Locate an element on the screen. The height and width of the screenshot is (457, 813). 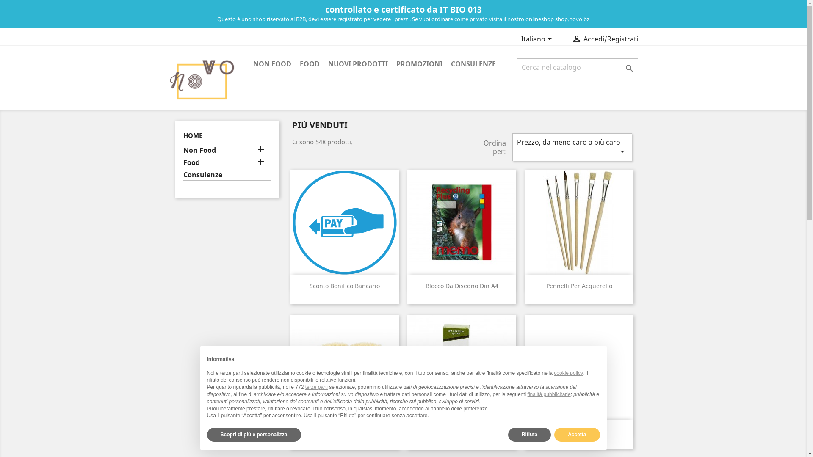
Food is located at coordinates (227, 163).